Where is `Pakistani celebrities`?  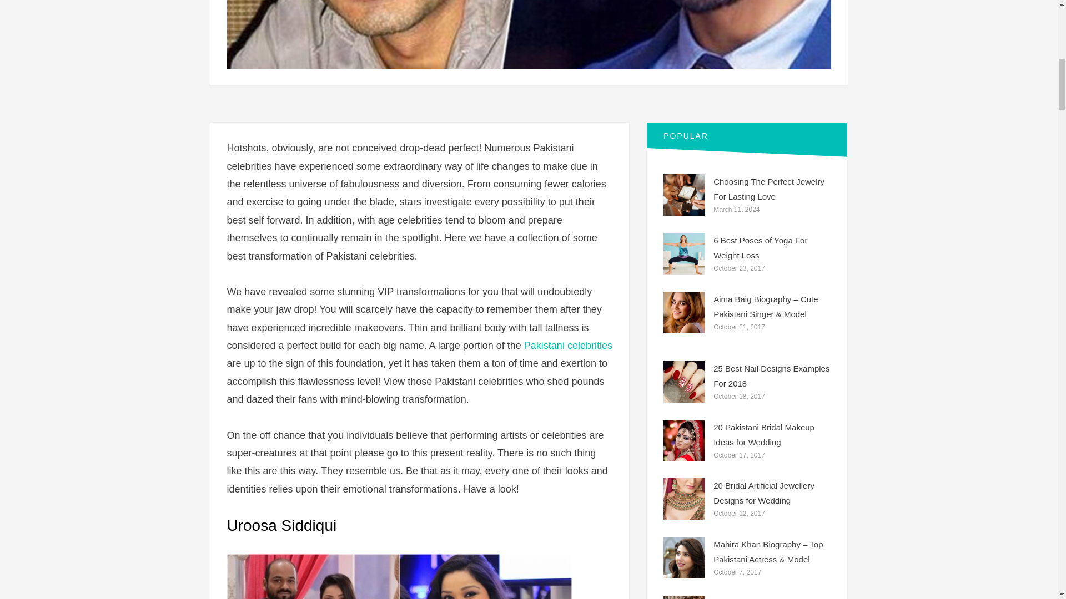 Pakistani celebrities is located at coordinates (568, 345).